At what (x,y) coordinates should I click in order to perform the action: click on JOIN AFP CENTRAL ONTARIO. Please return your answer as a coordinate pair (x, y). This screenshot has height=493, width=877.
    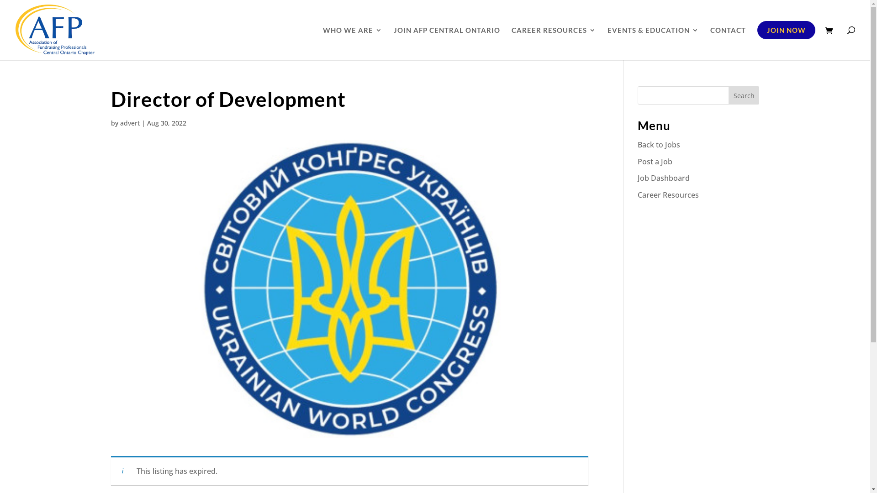
    Looking at the image, I should click on (447, 43).